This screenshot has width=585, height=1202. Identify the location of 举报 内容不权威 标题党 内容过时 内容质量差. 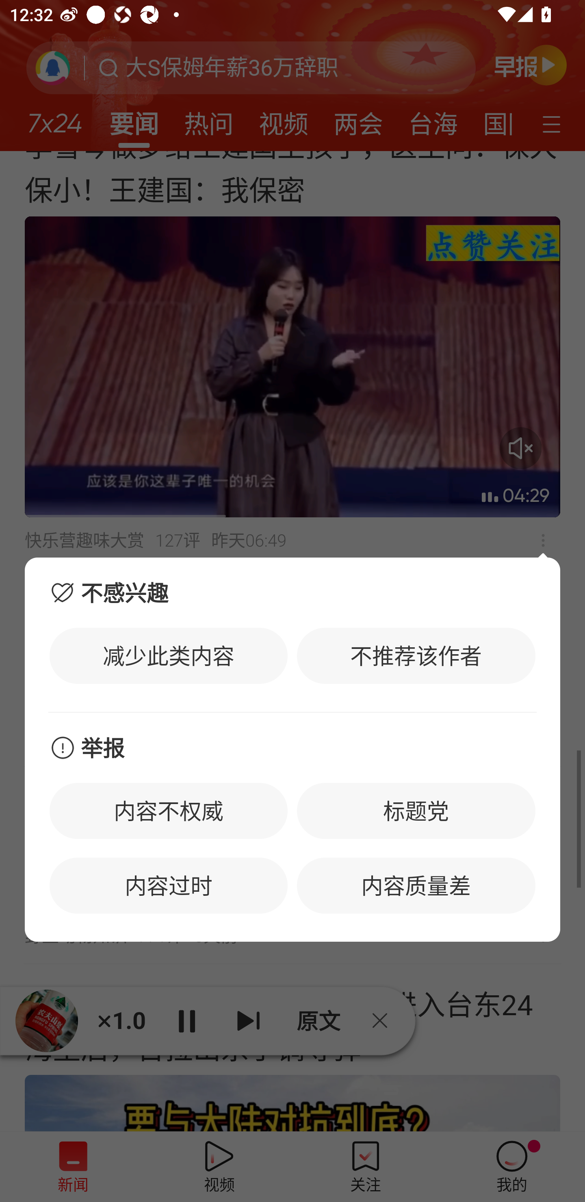
(292, 827).